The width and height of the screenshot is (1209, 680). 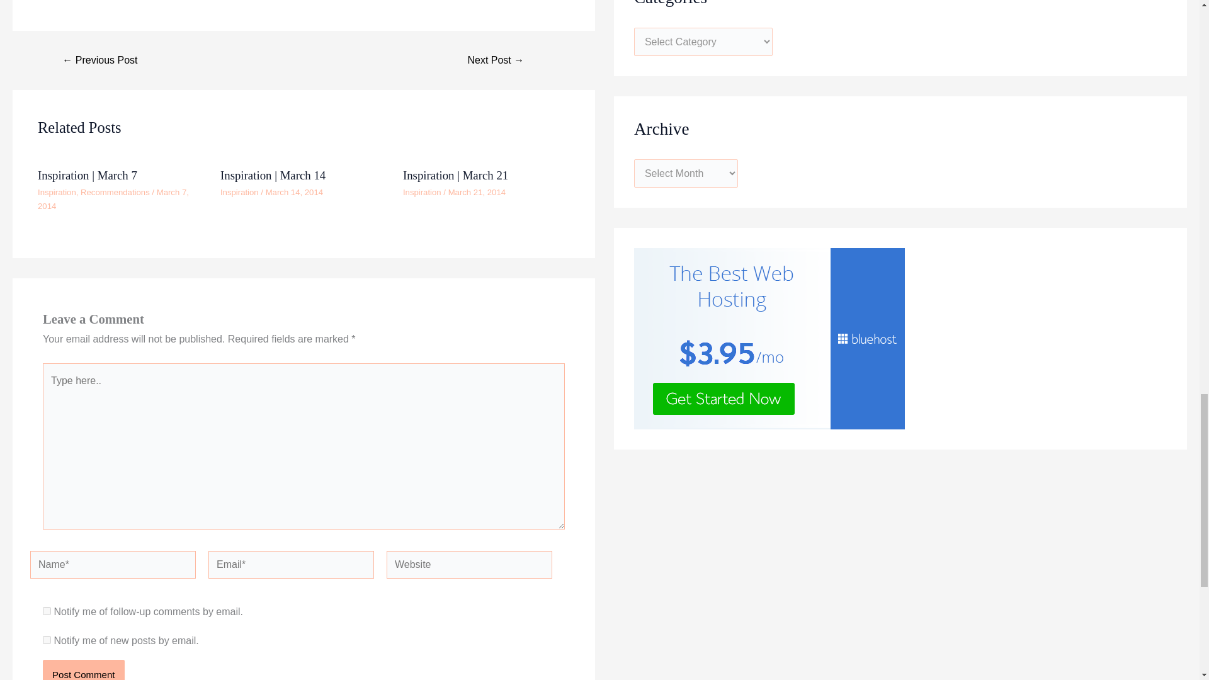 I want to click on subscribe, so click(x=47, y=640).